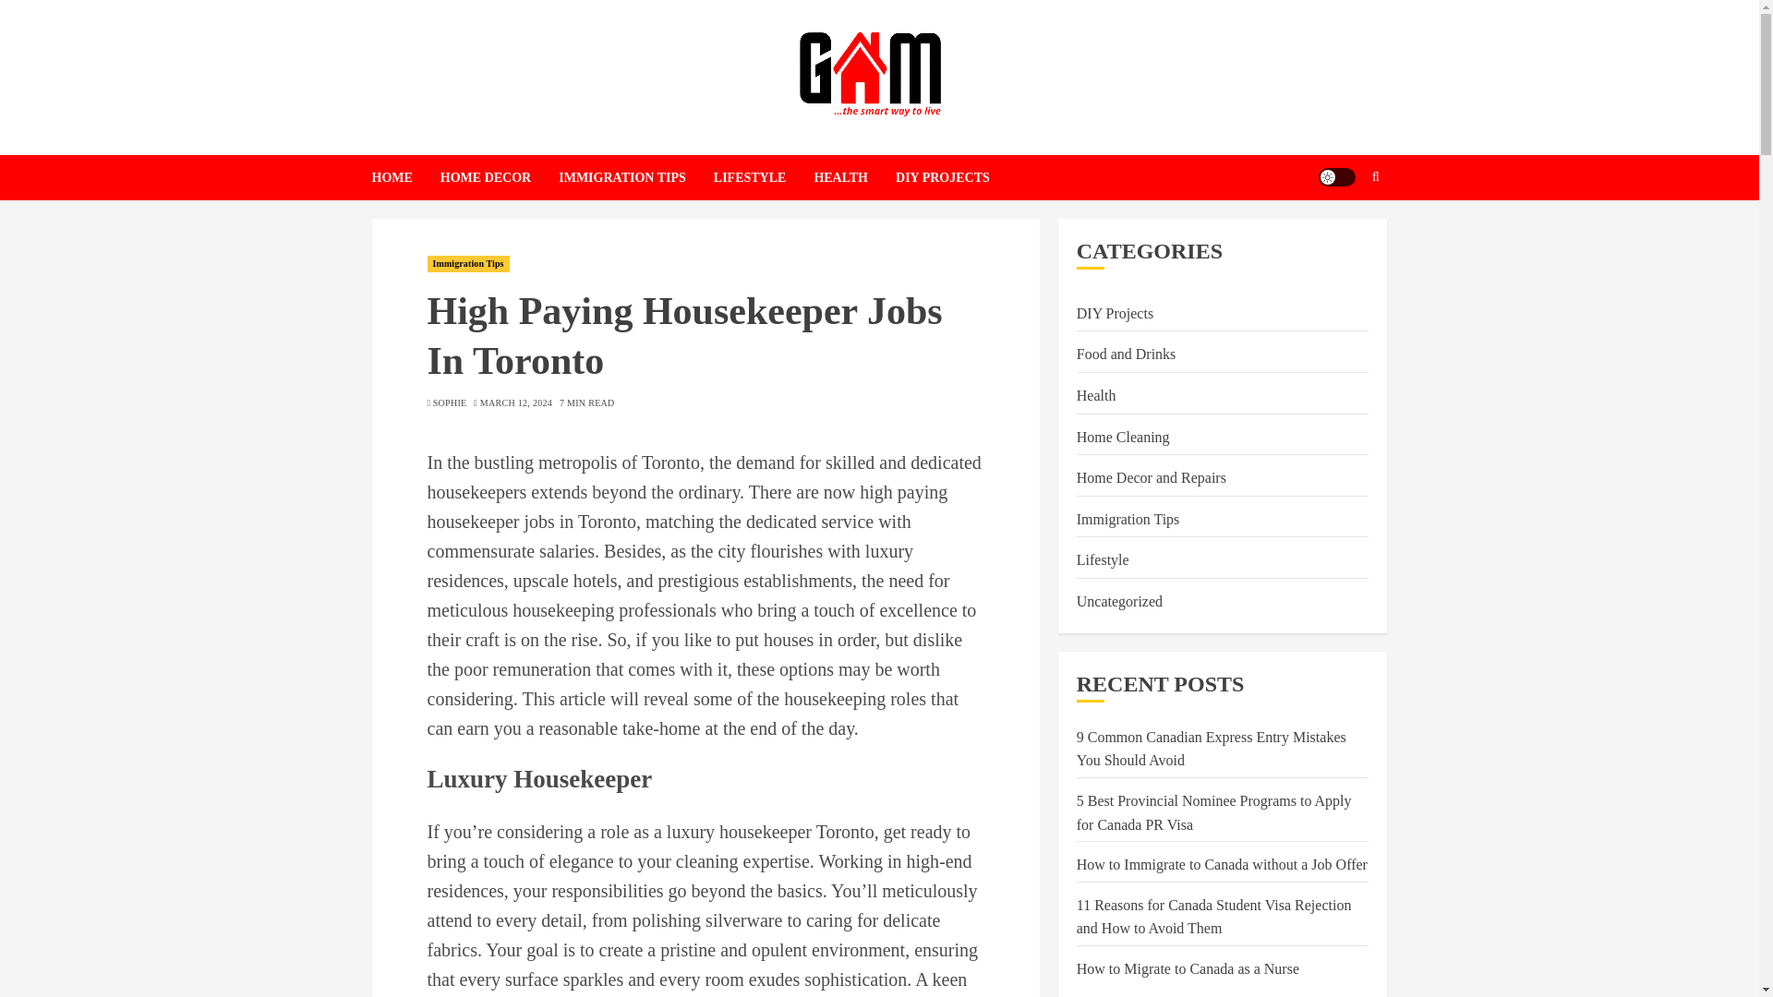  I want to click on HEALTH, so click(854, 177).